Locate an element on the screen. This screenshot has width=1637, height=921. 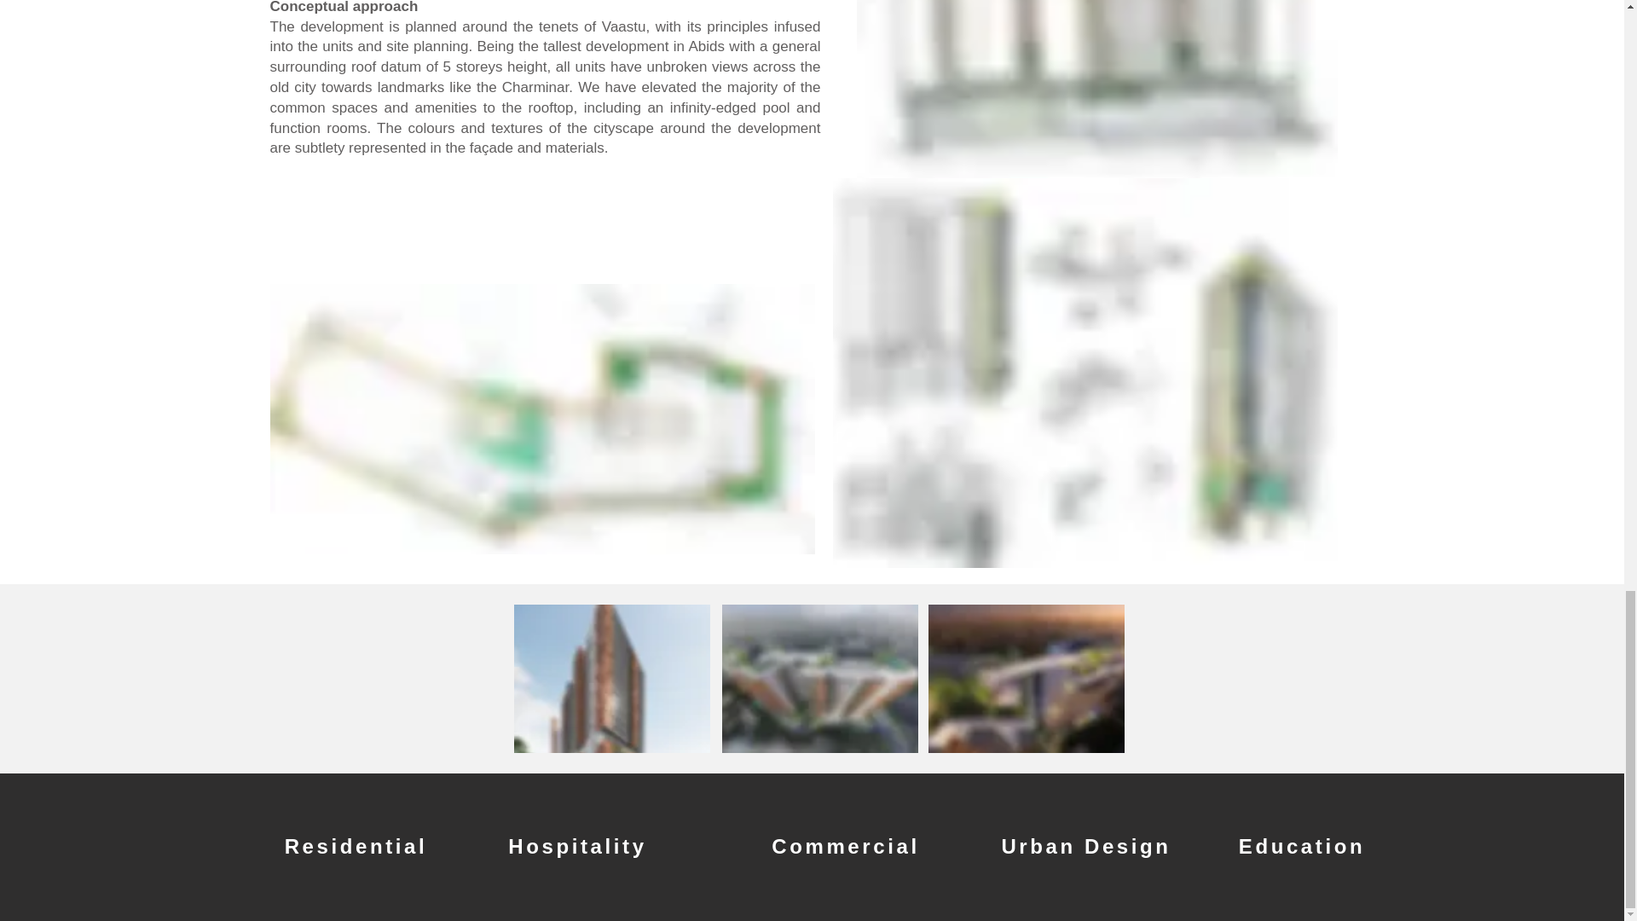
Commercial is located at coordinates (845, 847).